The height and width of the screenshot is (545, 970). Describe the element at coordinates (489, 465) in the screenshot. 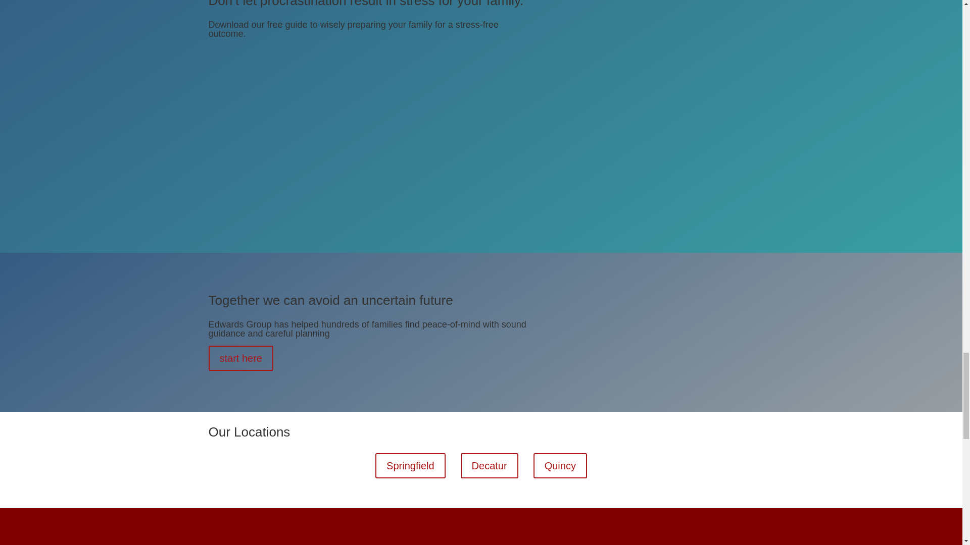

I see `Decatur` at that location.